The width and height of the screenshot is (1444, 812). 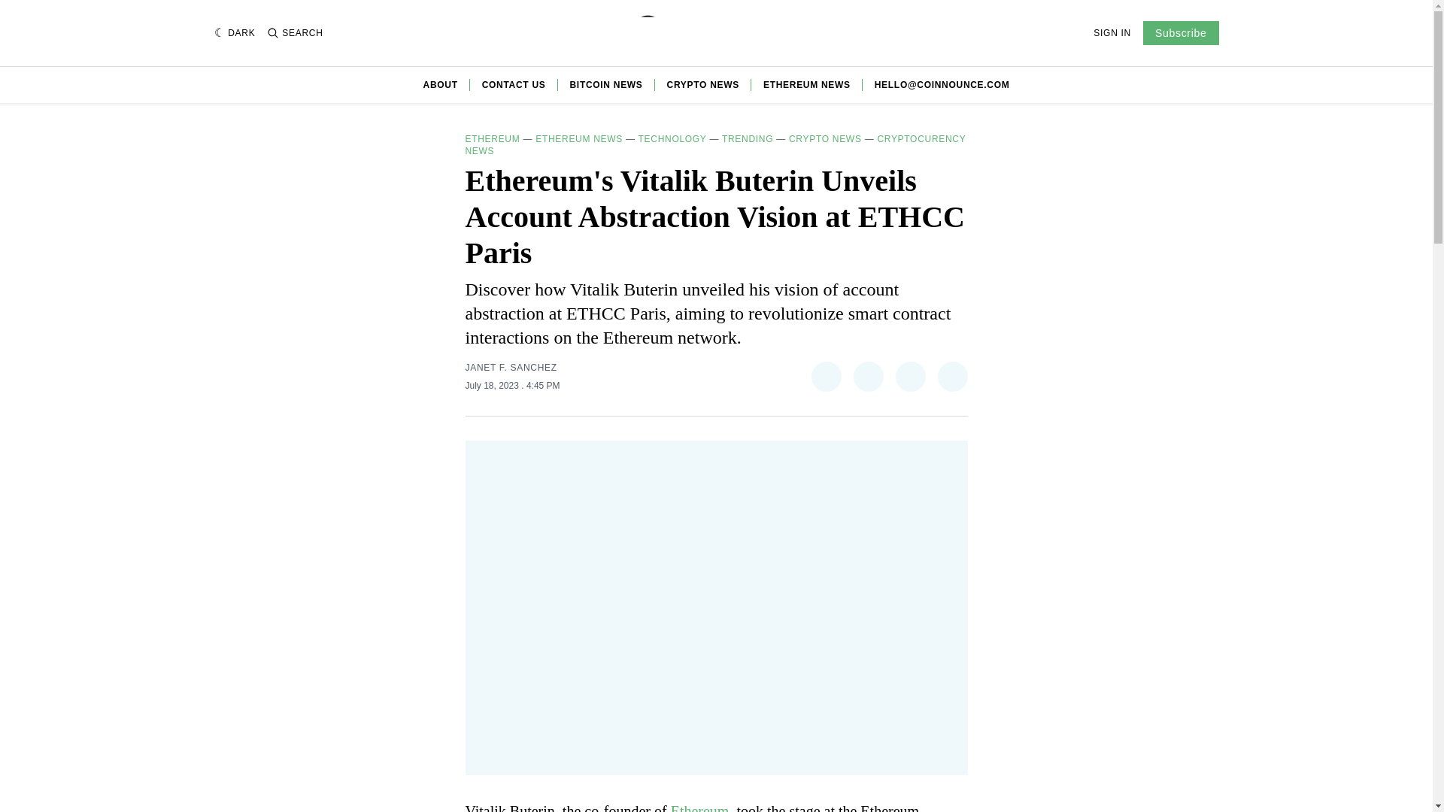 What do you see at coordinates (235, 33) in the screenshot?
I see `Dark` at bounding box center [235, 33].